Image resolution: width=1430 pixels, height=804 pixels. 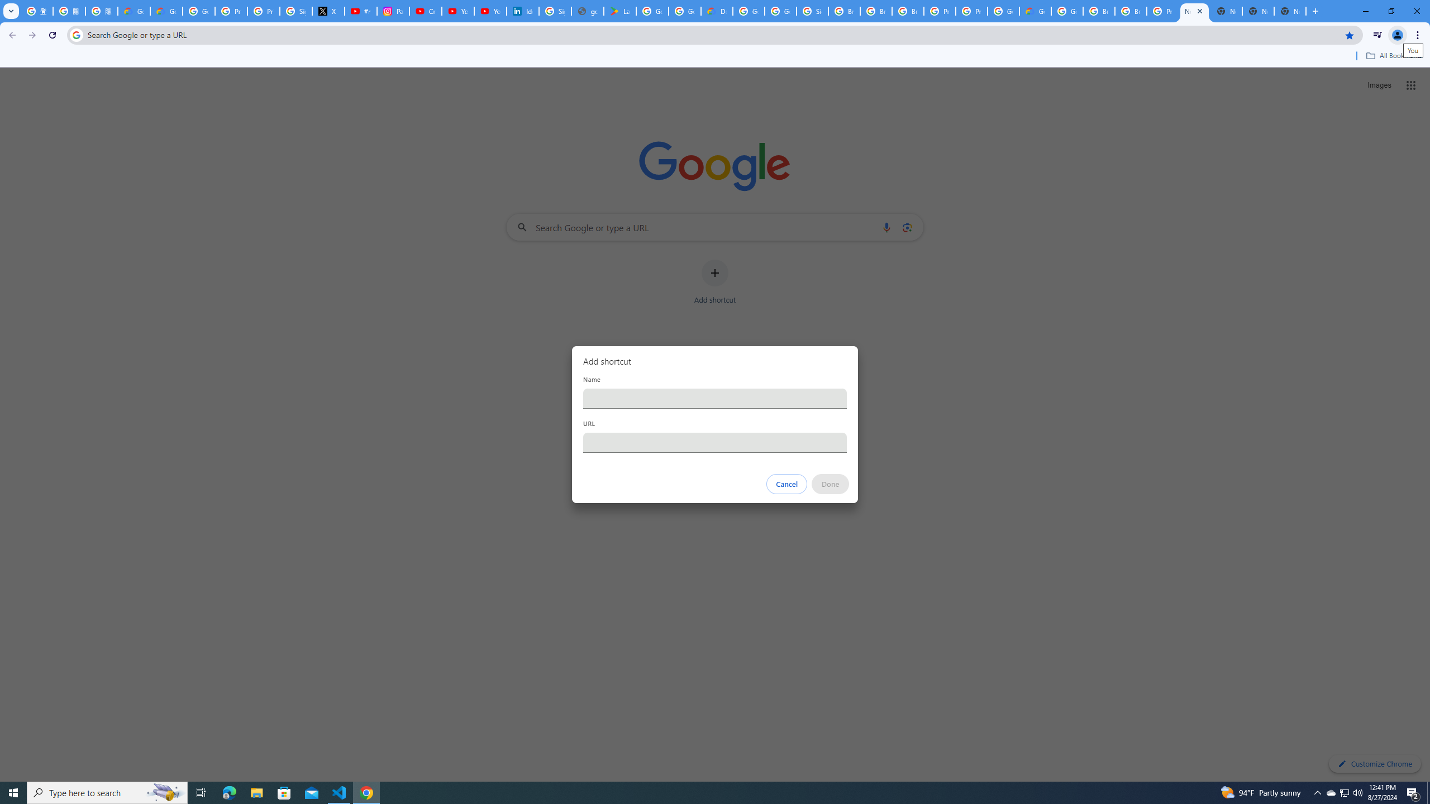 What do you see at coordinates (715, 442) in the screenshot?
I see `URL` at bounding box center [715, 442].